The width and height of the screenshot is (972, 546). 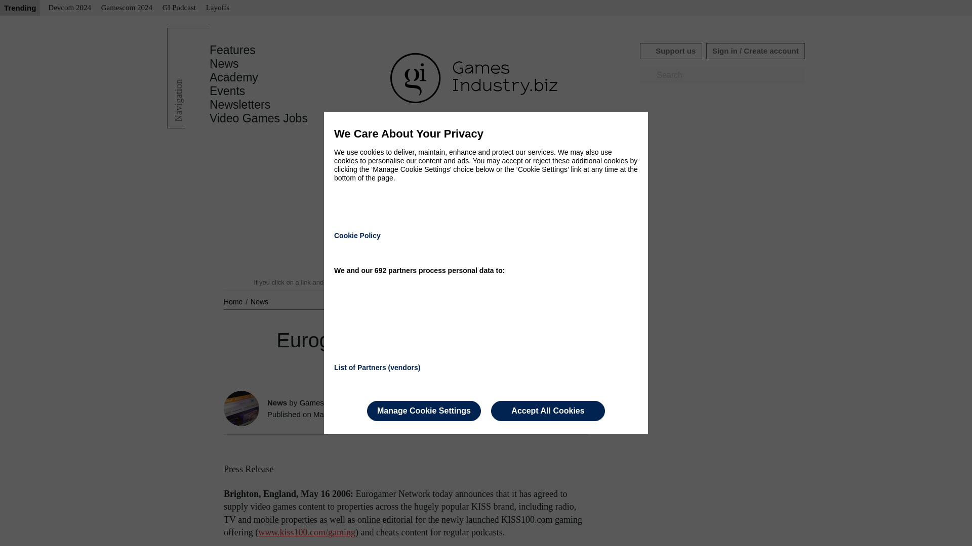 I want to click on Support us, so click(x=670, y=51).